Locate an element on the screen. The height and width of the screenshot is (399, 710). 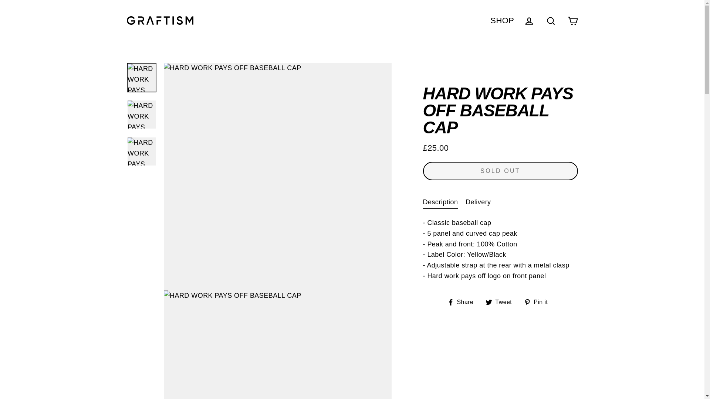
Search is located at coordinates (463, 301).